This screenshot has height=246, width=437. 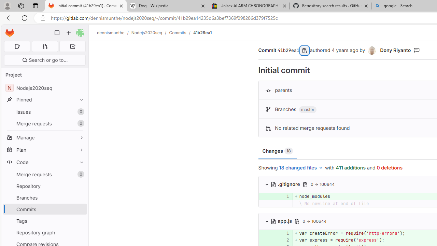 What do you see at coordinates (278, 151) in the screenshot?
I see `Changes 18` at bounding box center [278, 151].